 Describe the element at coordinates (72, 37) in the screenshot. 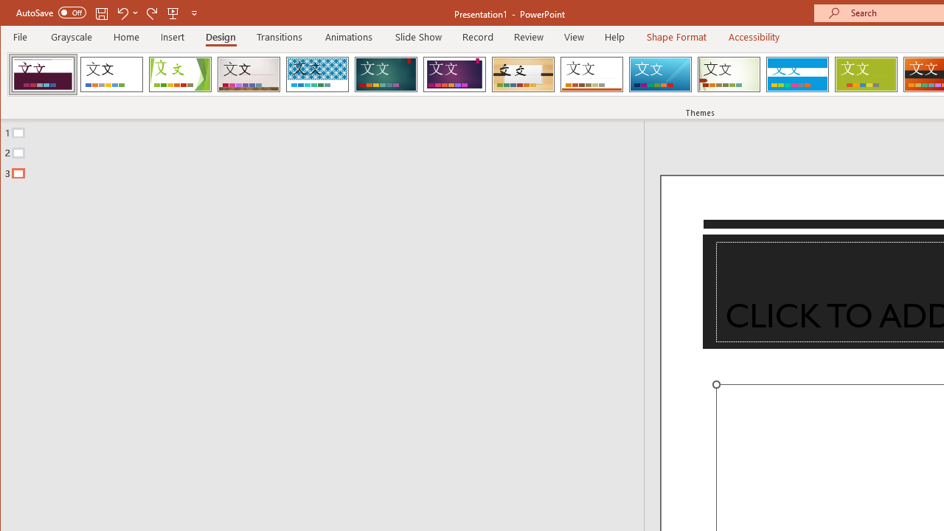

I see `Grayscale` at that location.